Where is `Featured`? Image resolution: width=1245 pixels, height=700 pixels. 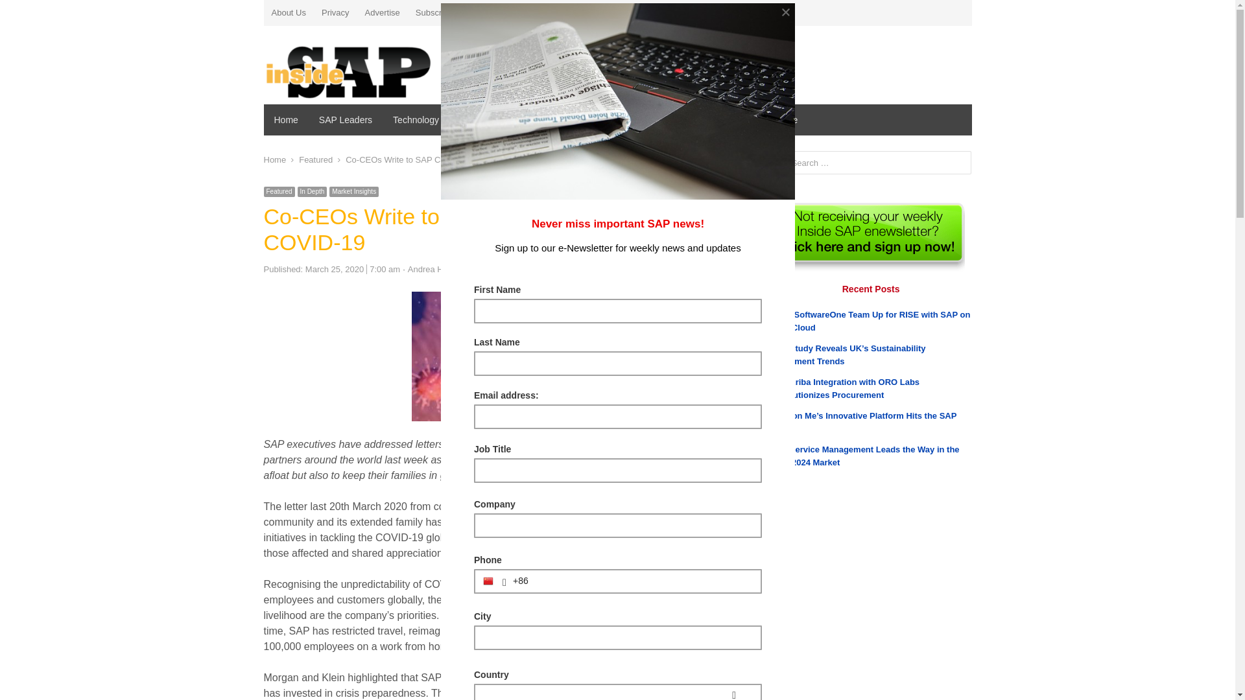
Featured is located at coordinates (279, 192).